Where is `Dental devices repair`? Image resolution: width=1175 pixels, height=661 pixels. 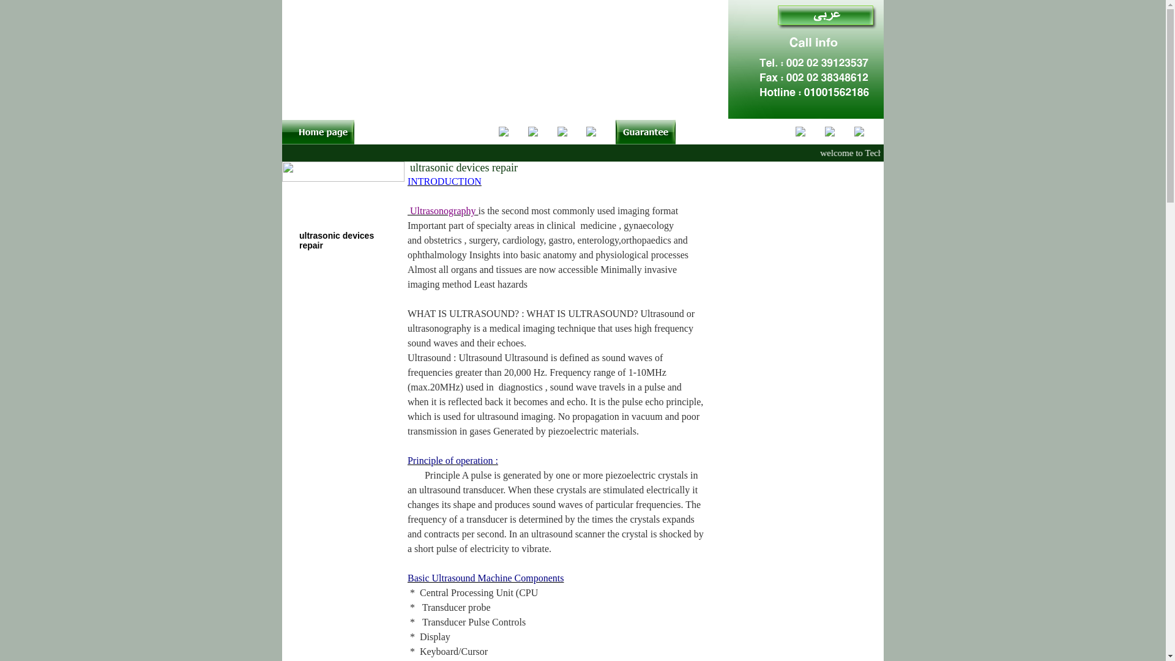 Dental devices repair is located at coordinates (342, 264).